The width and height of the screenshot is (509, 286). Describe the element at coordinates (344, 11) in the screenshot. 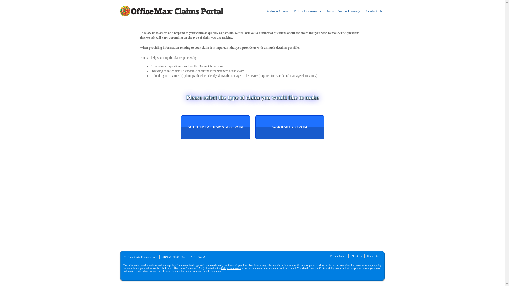

I see `Avoid Device Damage` at that location.